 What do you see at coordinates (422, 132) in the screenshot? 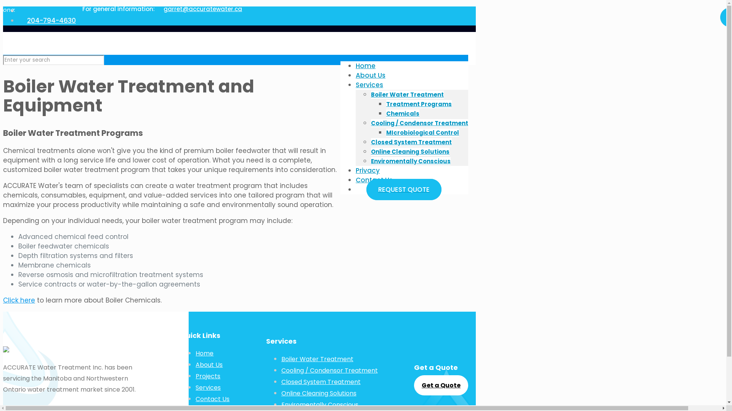
I see `MIcrobiological Control` at bounding box center [422, 132].